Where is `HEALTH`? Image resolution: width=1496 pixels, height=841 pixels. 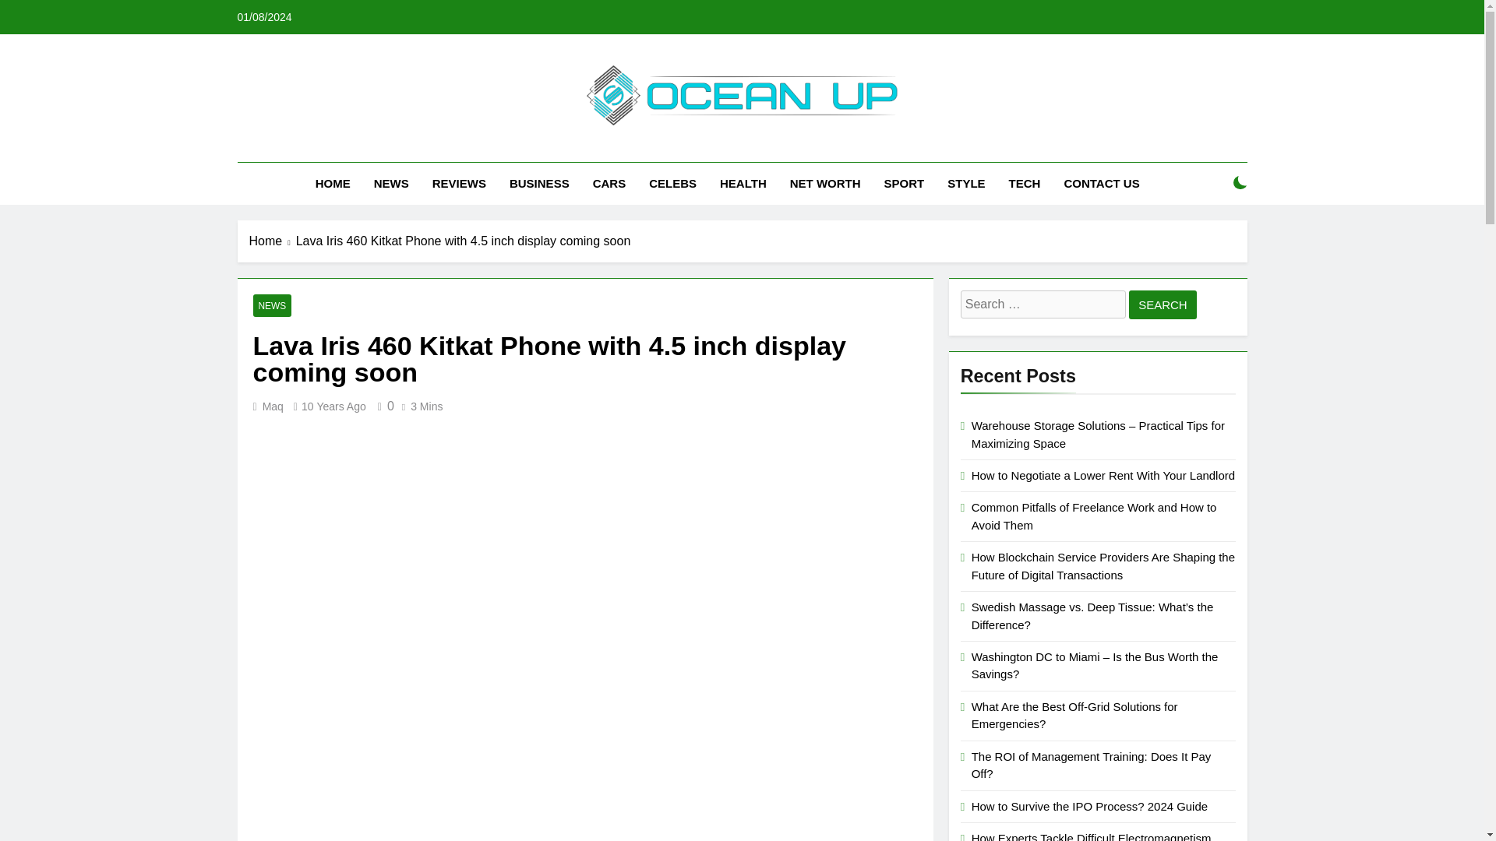
HEALTH is located at coordinates (743, 184).